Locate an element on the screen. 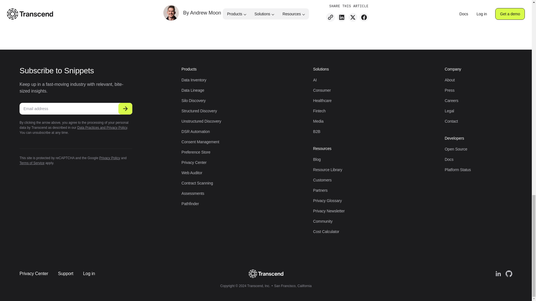 The image size is (536, 301). Terms of Service is located at coordinates (32, 163).